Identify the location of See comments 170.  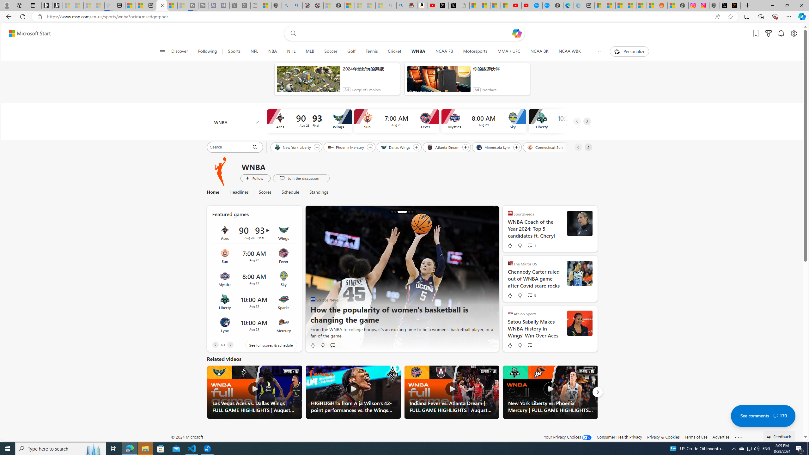
(763, 416).